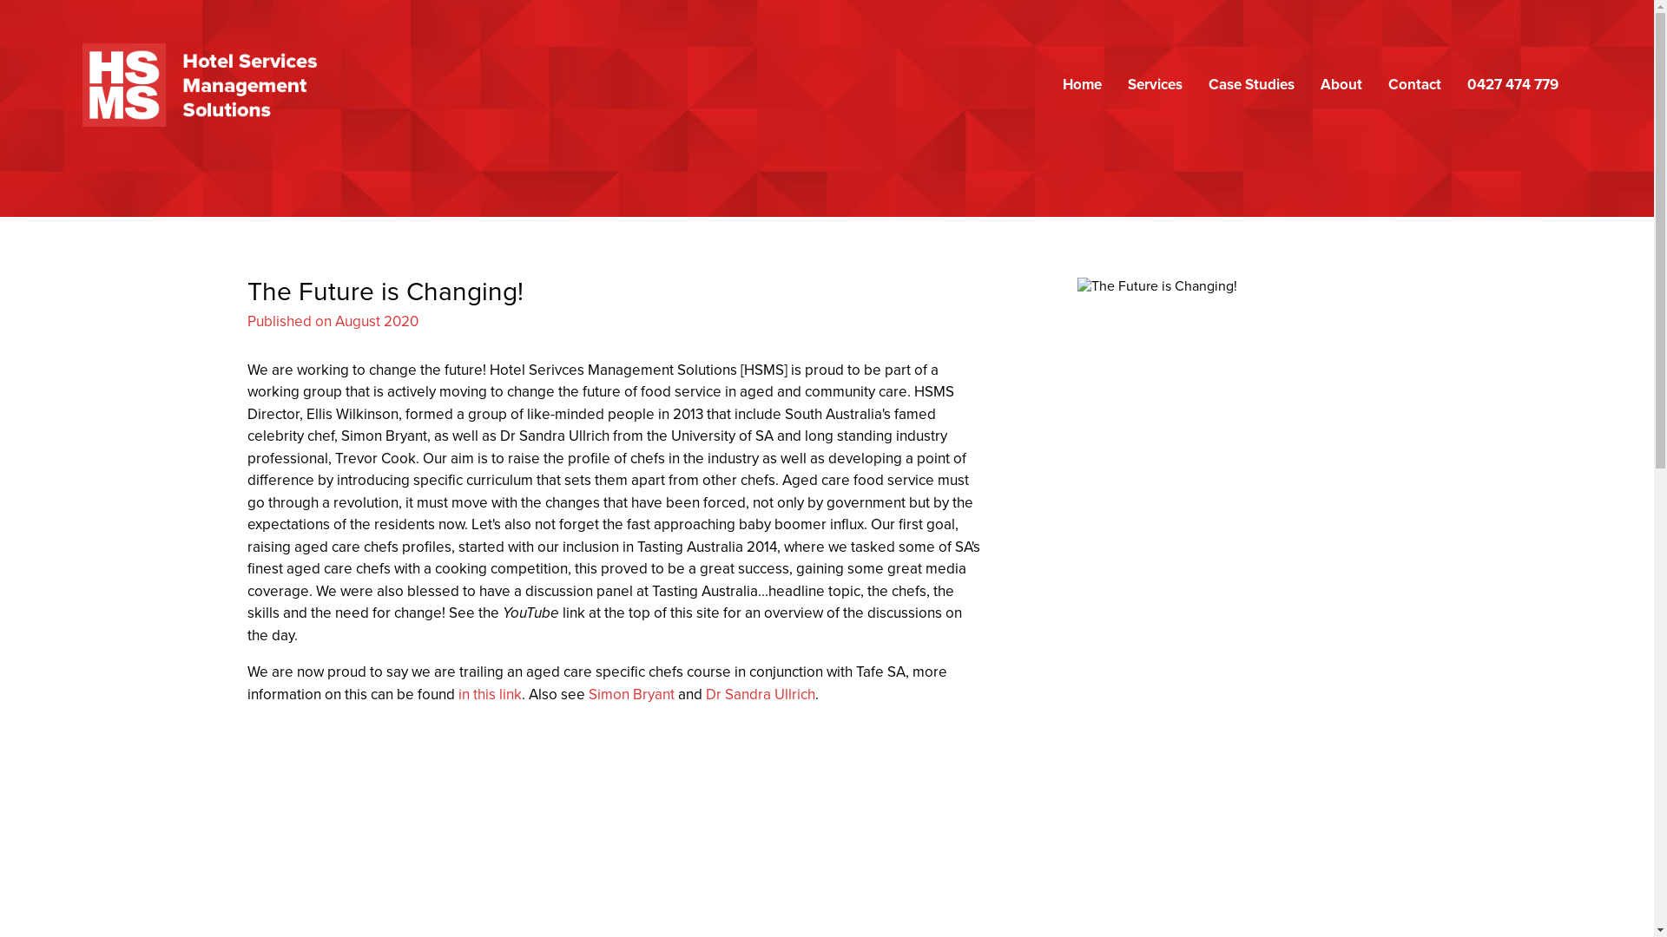 The width and height of the screenshot is (1667, 937). I want to click on 0427 474 779, so click(1512, 85).